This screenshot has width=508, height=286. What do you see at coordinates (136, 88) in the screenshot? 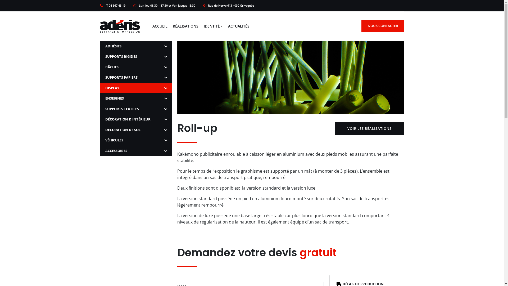
I see `DISPLAY` at bounding box center [136, 88].